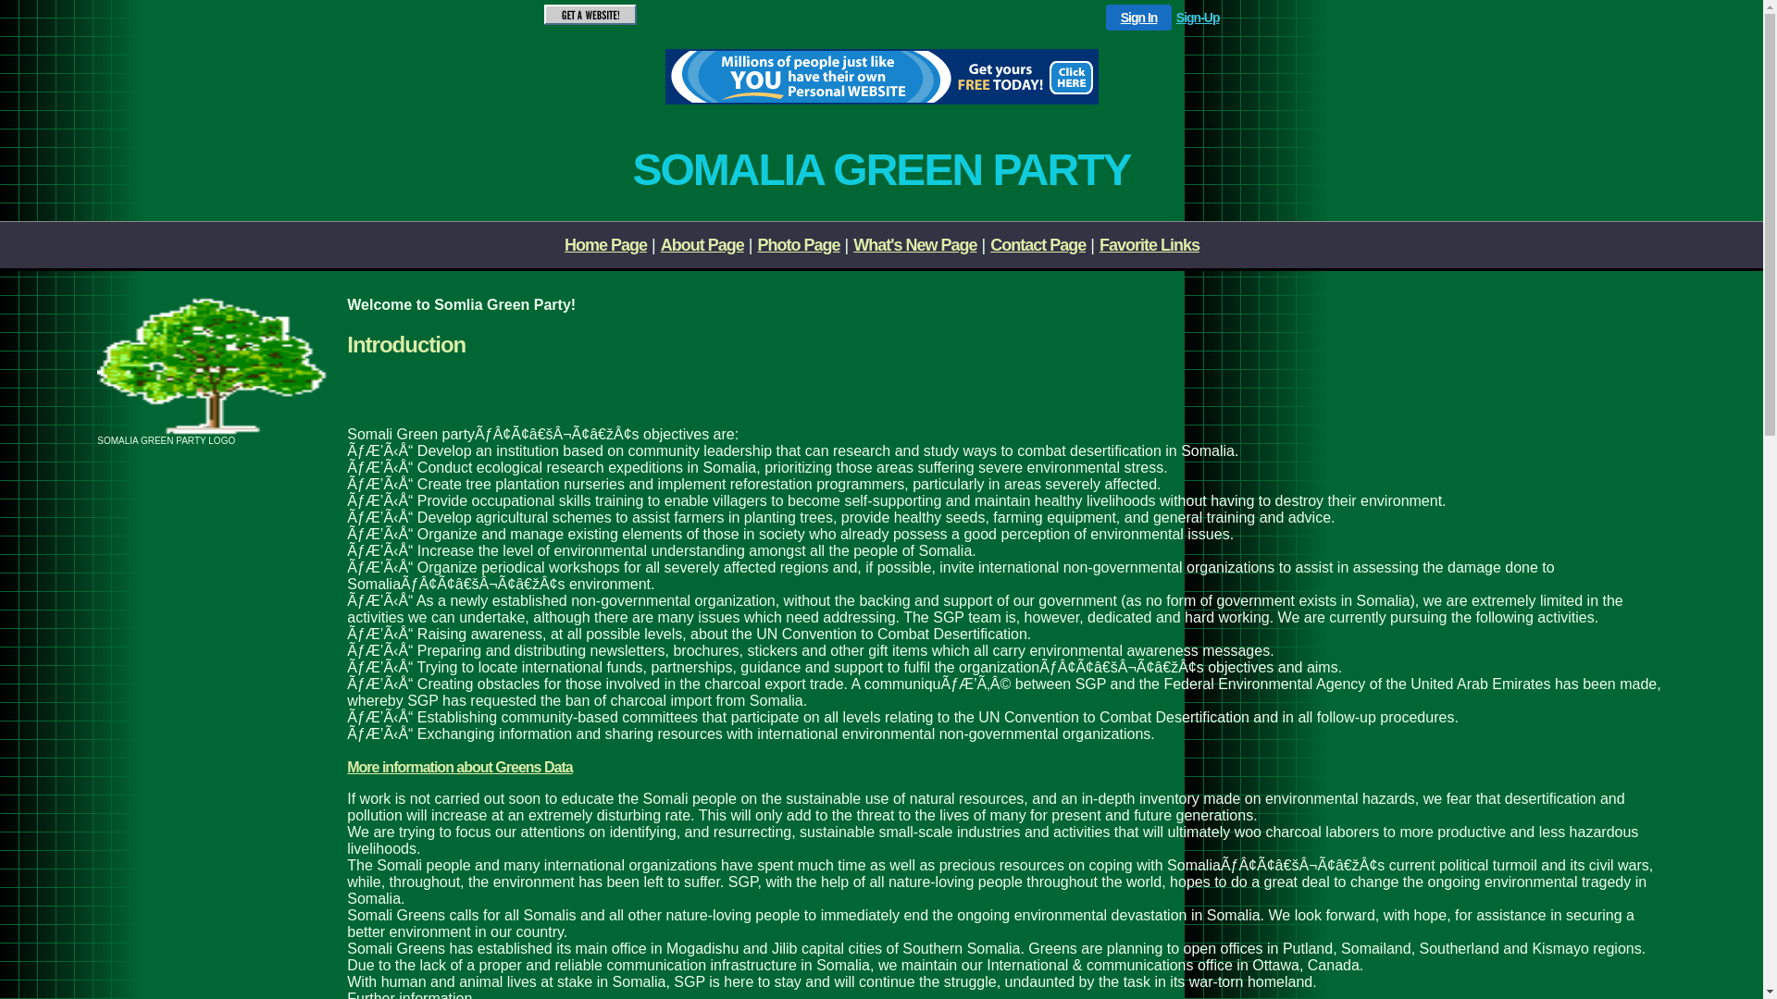 This screenshot has width=1777, height=999. Describe the element at coordinates (459, 768) in the screenshot. I see `More information about Greens Data` at that location.